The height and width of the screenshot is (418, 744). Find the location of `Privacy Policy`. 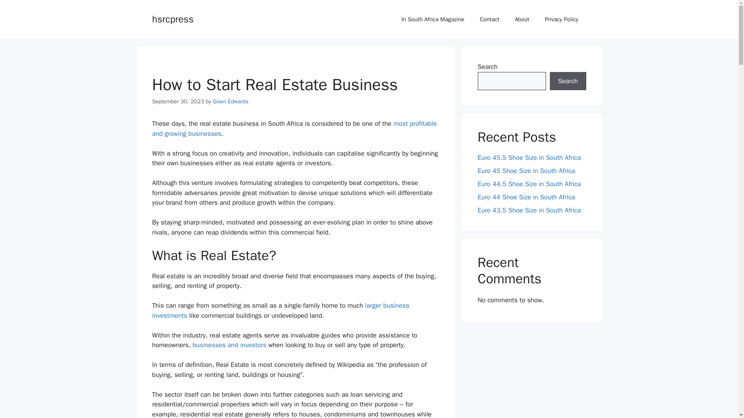

Privacy Policy is located at coordinates (561, 19).